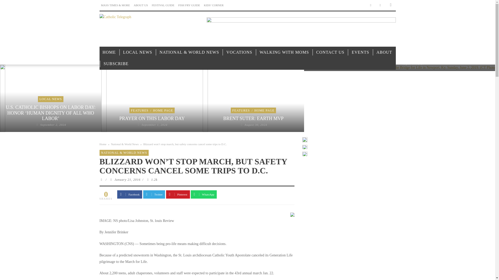 This screenshot has height=280, width=499. I want to click on Permalink to Prayer on this Labor Day, so click(152, 118).